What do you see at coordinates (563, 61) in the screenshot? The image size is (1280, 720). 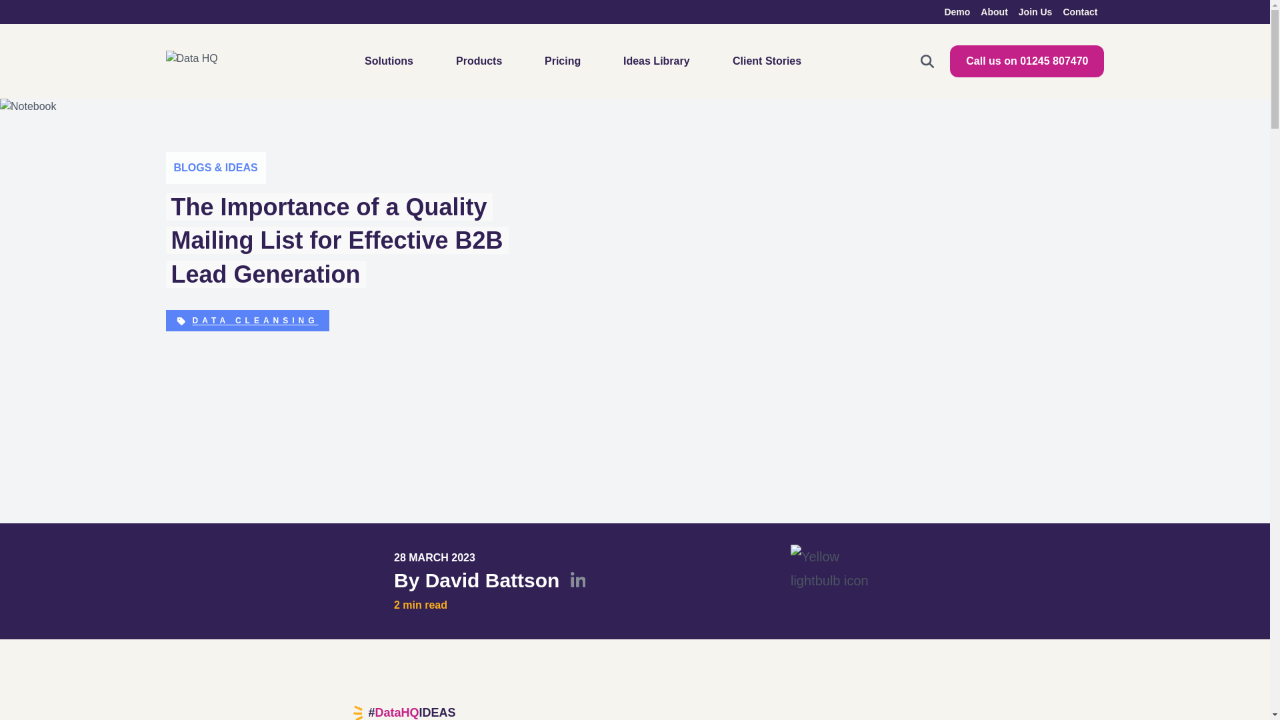 I see `Pricing` at bounding box center [563, 61].